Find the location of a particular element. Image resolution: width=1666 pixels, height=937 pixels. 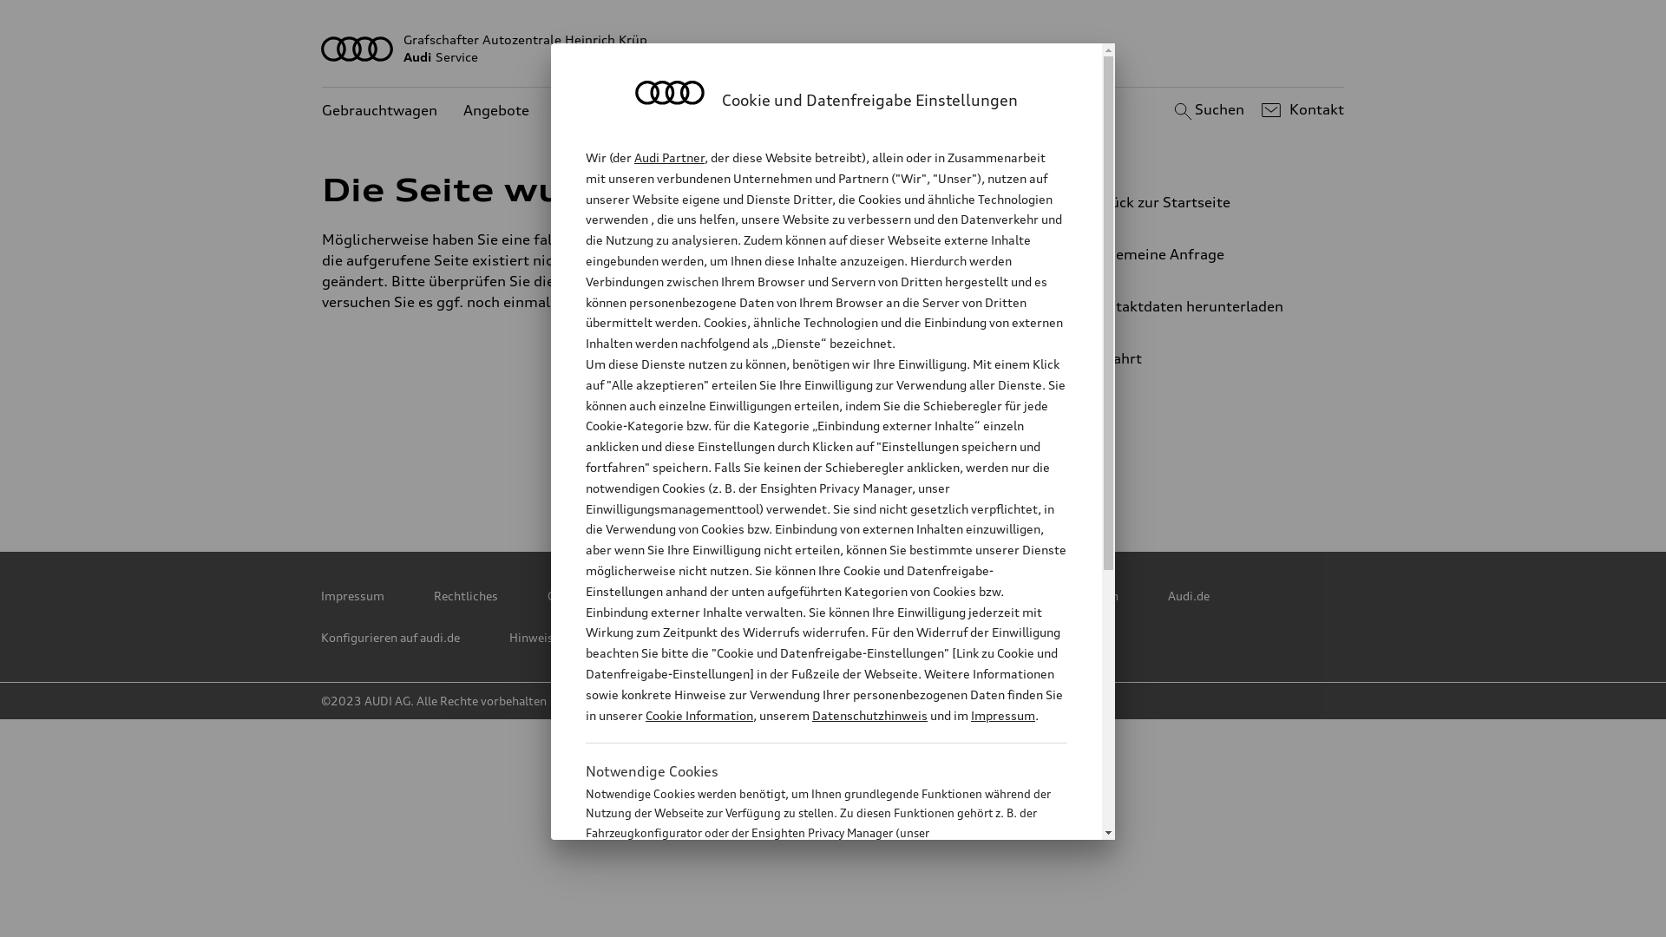

Angebote is located at coordinates (496, 111).